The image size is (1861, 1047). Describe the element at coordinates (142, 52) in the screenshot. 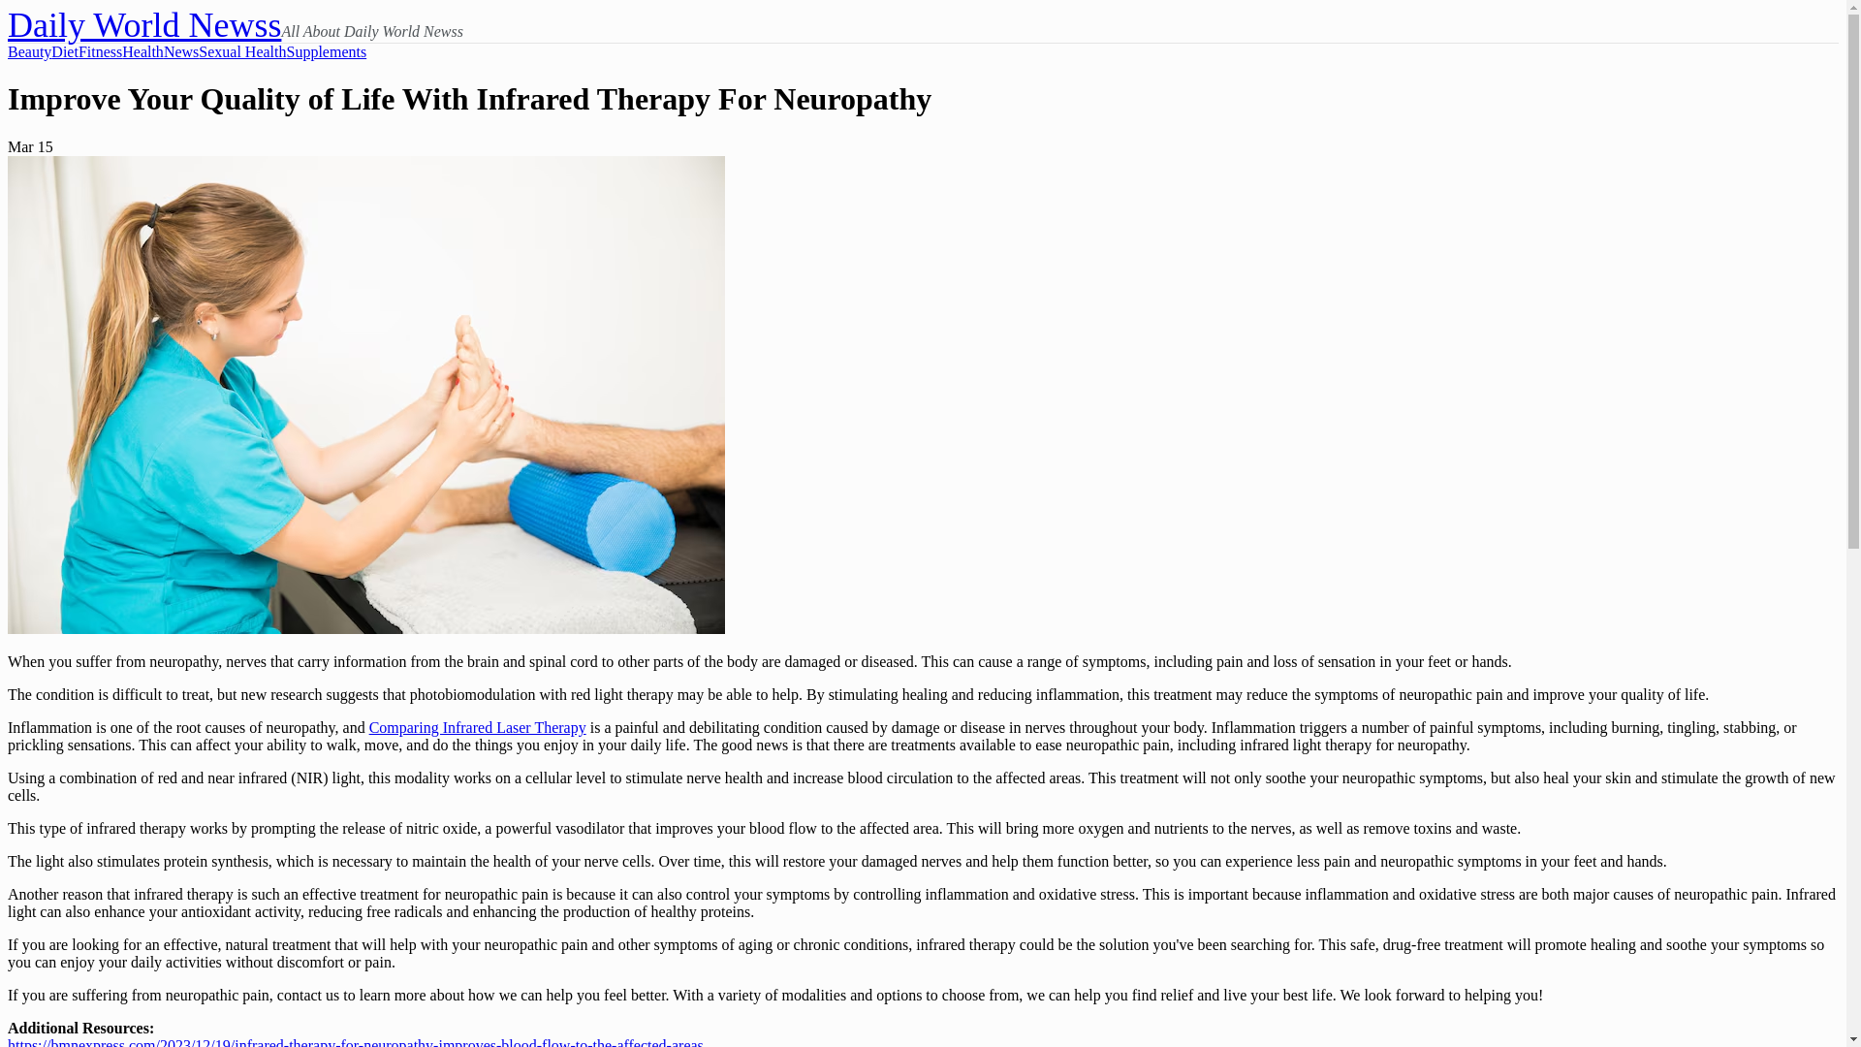

I see `Health` at that location.